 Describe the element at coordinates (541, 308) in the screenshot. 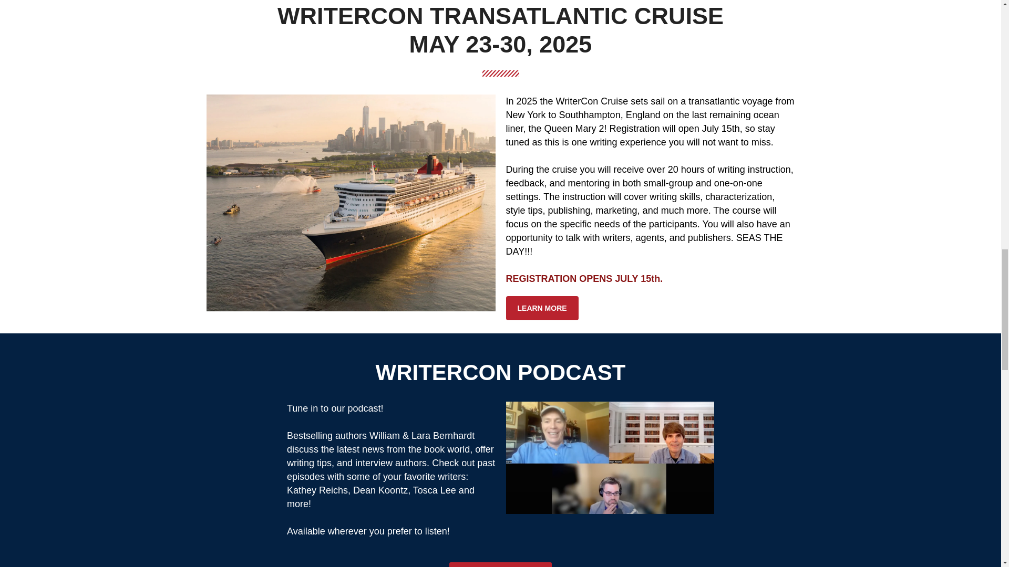

I see `LEARN MORE` at that location.